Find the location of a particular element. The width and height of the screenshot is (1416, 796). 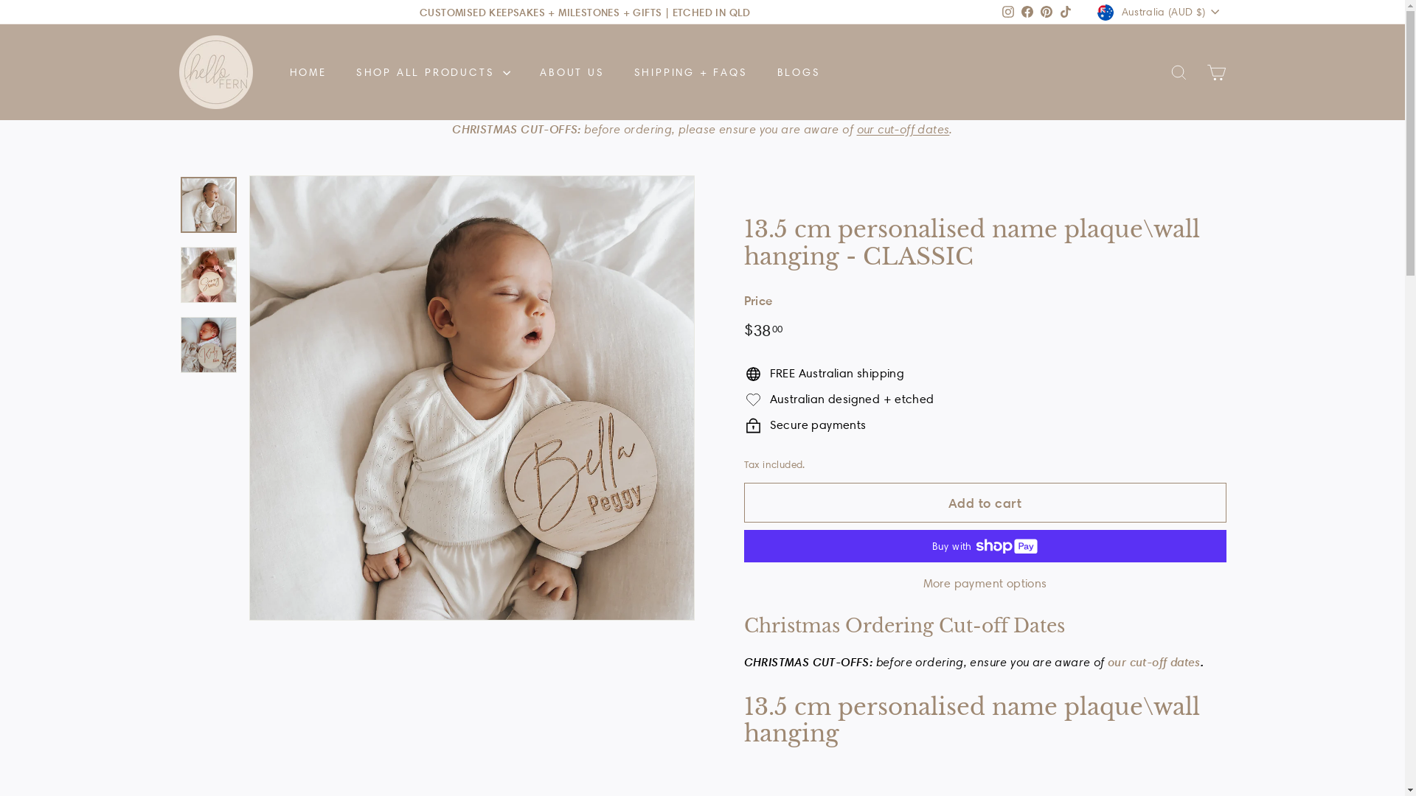

our cut-off dates is located at coordinates (903, 129).